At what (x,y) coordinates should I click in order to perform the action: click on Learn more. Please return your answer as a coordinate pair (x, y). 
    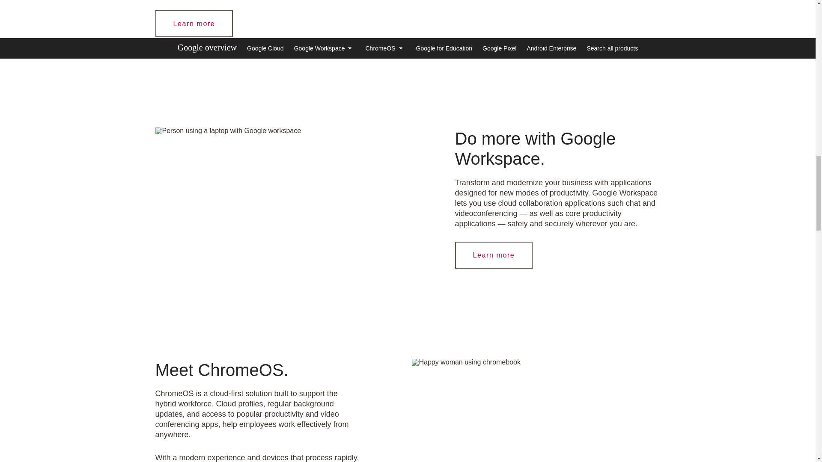
    Looking at the image, I should click on (194, 24).